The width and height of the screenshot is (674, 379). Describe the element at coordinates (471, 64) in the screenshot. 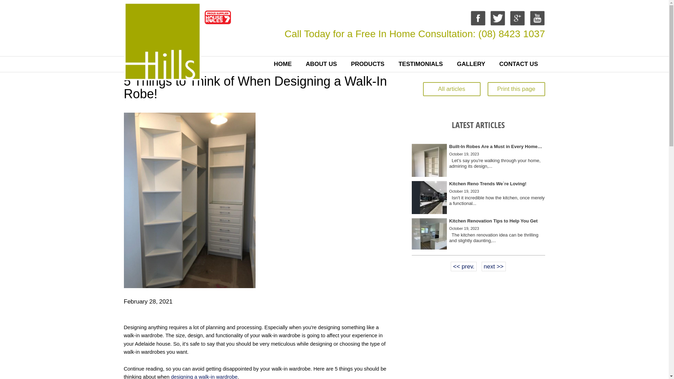

I see `GALLERY` at that location.